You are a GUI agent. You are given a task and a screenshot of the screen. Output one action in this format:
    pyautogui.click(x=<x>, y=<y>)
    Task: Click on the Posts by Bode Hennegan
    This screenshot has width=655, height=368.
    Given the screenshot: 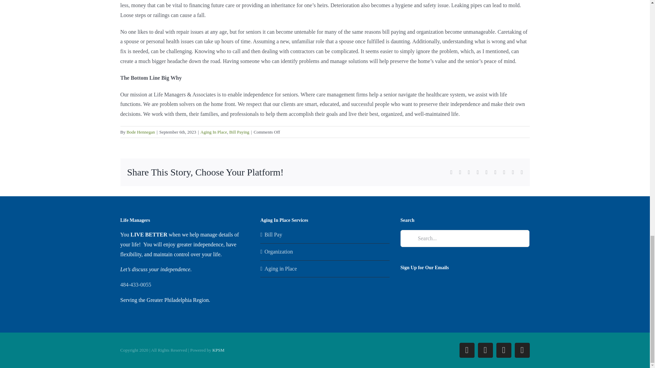 What is the action you would take?
    pyautogui.click(x=141, y=132)
    